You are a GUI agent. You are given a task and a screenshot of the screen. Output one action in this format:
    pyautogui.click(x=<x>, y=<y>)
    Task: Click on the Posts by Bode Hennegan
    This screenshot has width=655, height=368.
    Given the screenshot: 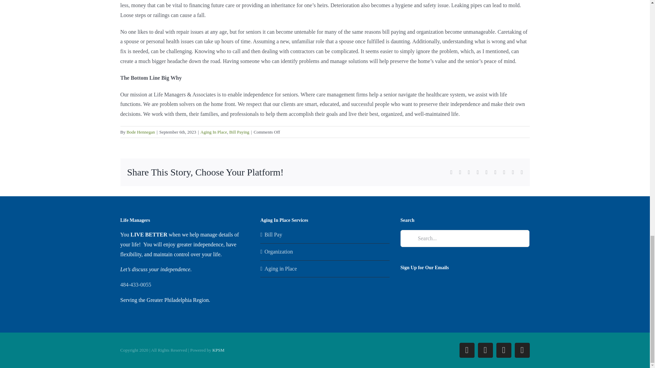 What is the action you would take?
    pyautogui.click(x=141, y=132)
    